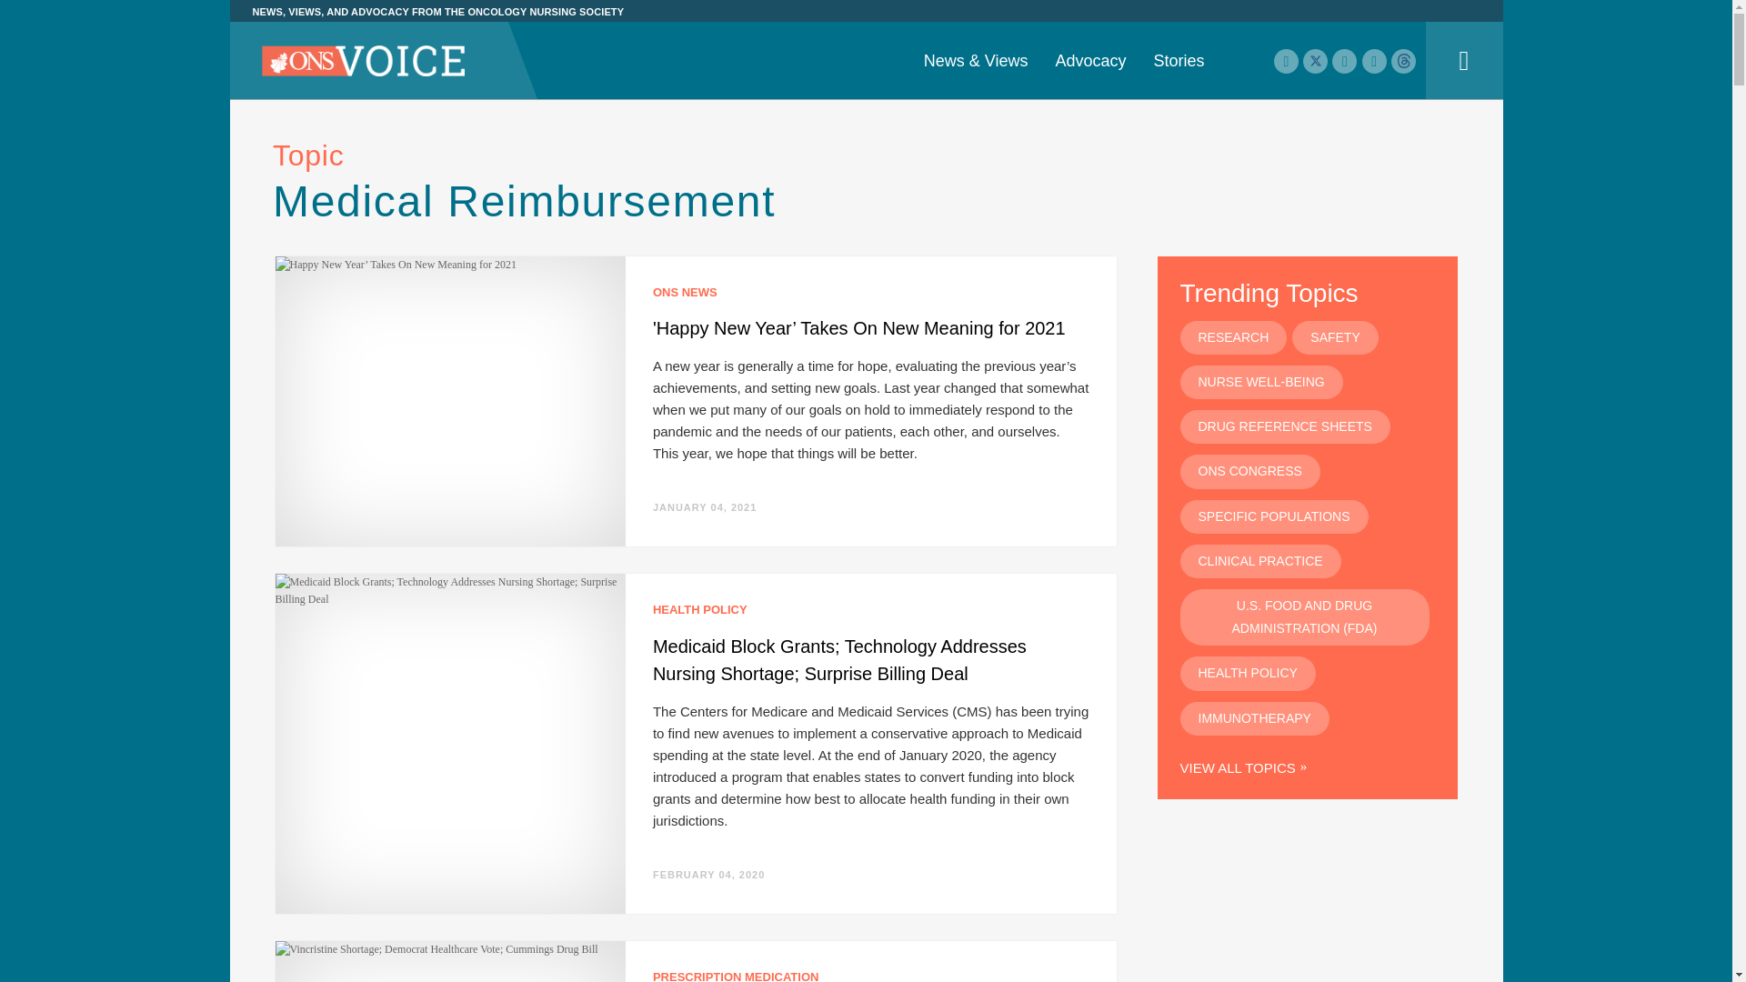  I want to click on Home, so click(363, 62).